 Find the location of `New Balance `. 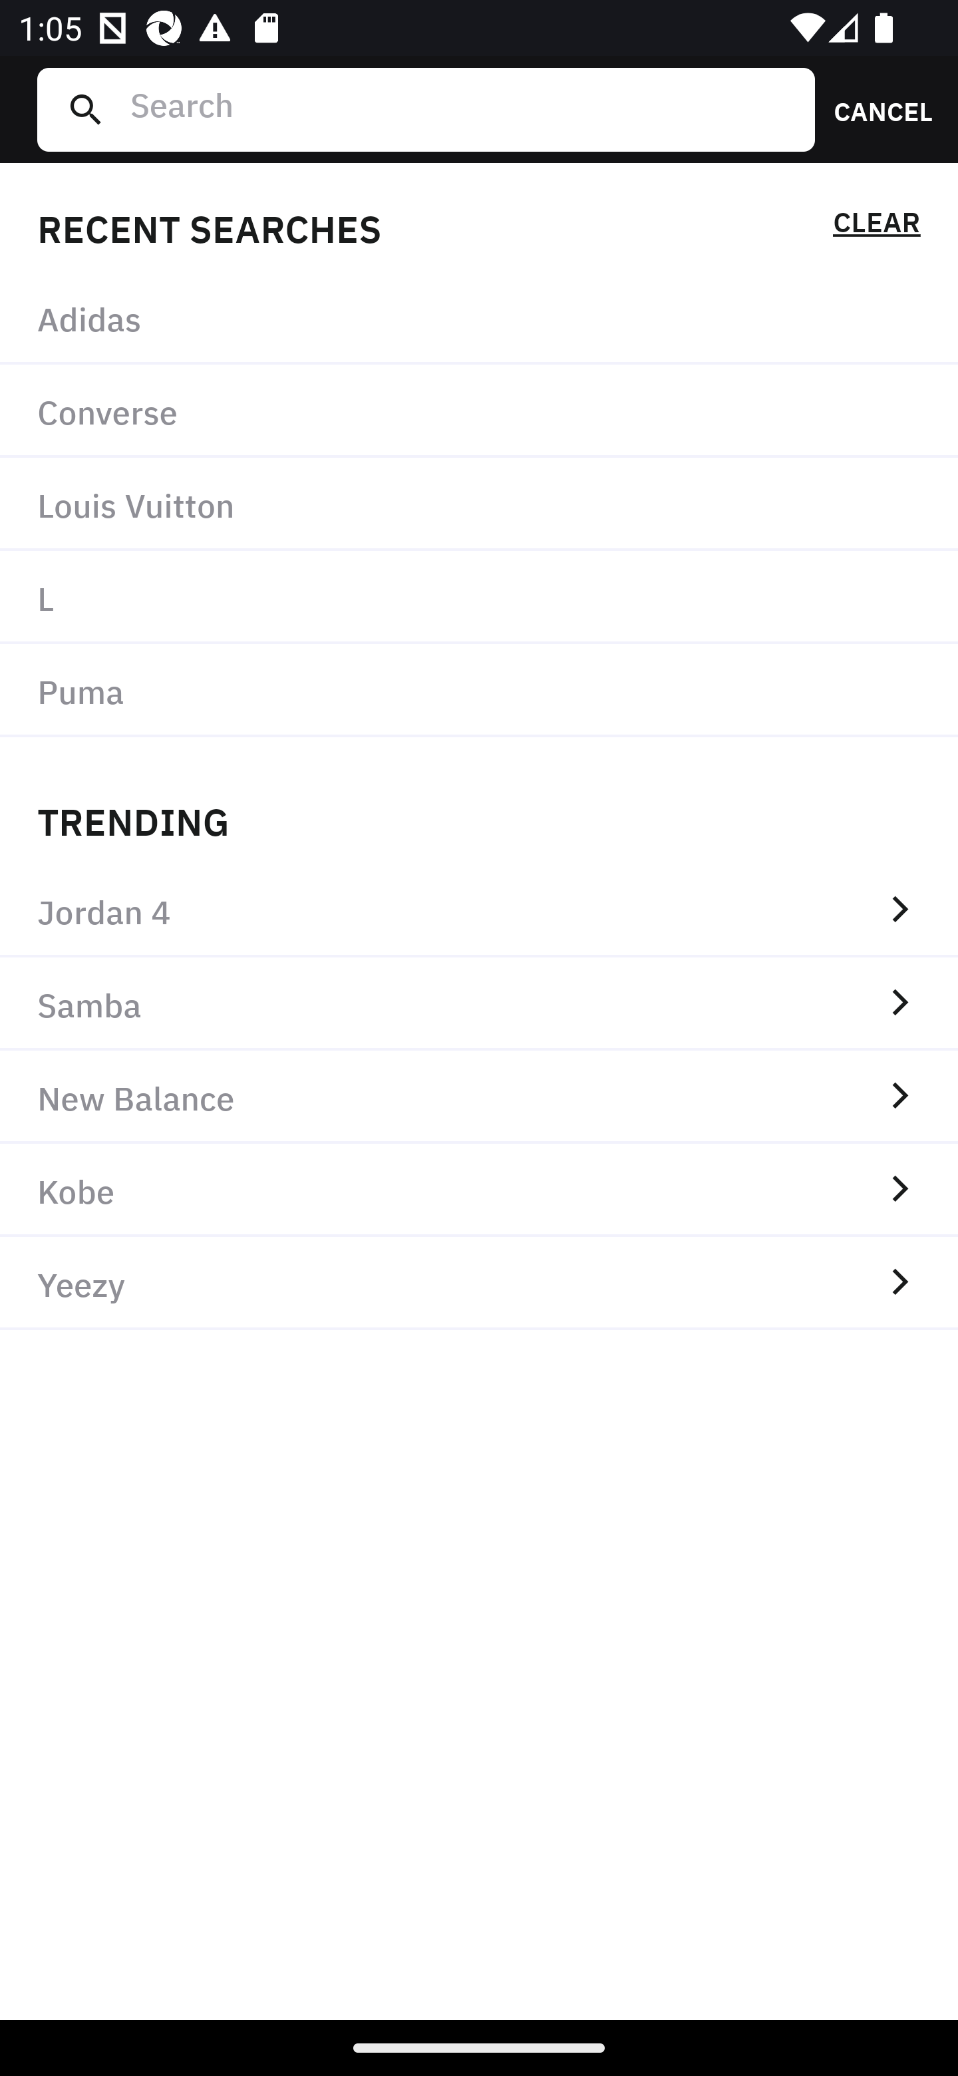

New Balance  is located at coordinates (479, 1097).